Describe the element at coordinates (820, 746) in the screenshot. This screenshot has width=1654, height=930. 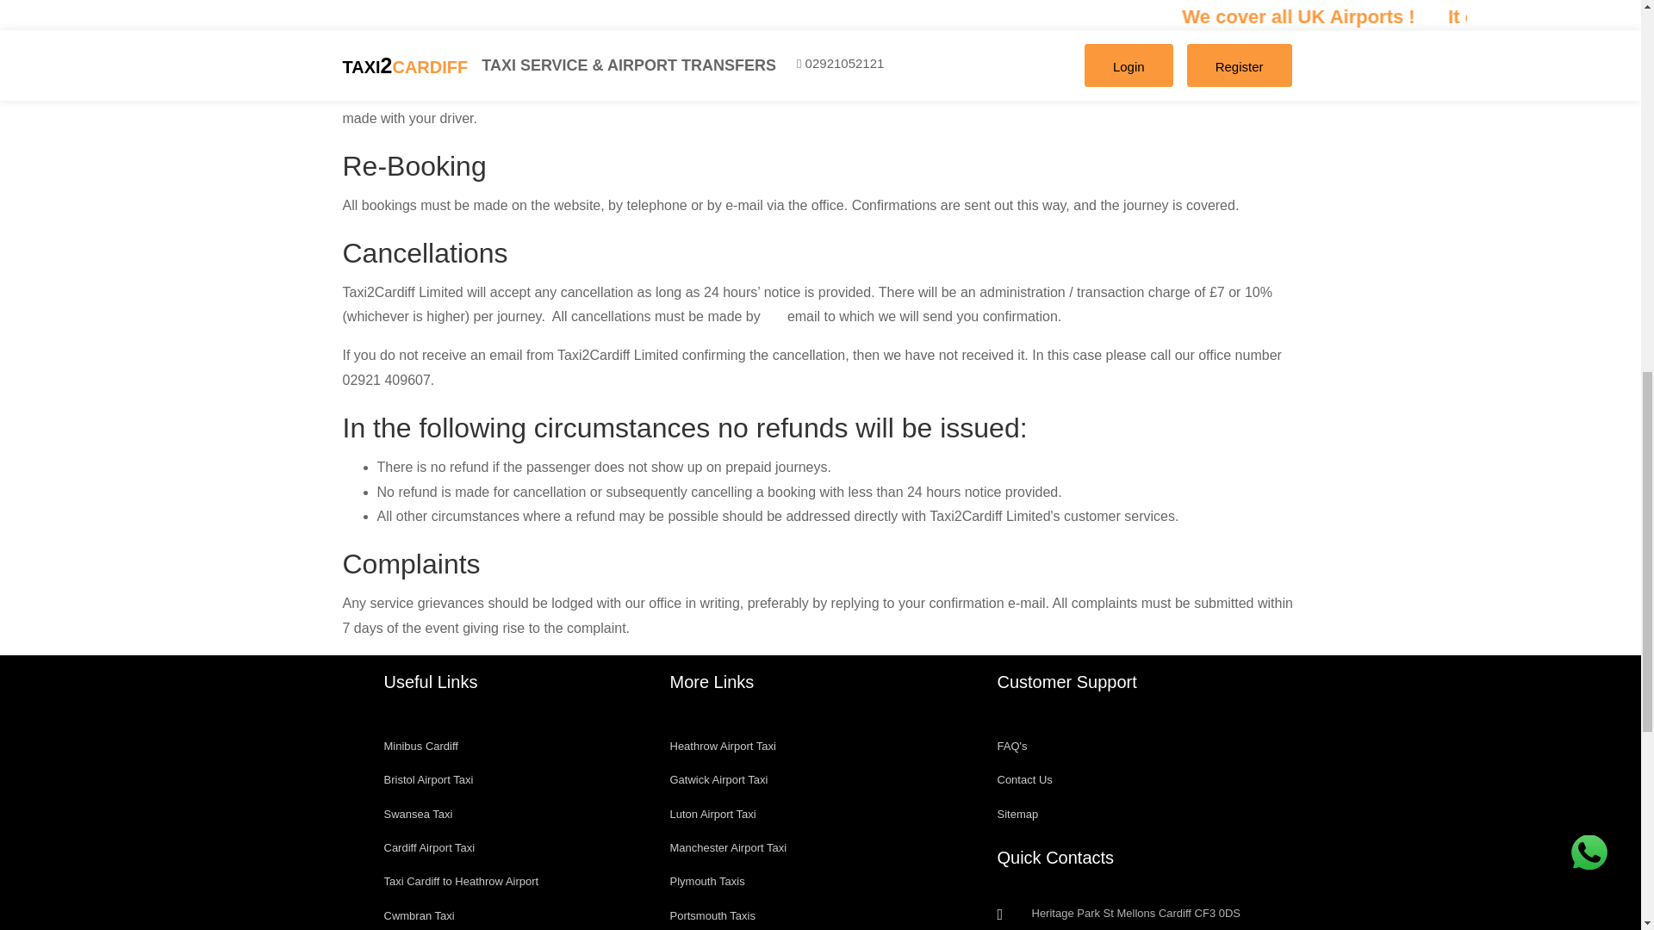
I see `Heathrow Airport Taxi` at that location.